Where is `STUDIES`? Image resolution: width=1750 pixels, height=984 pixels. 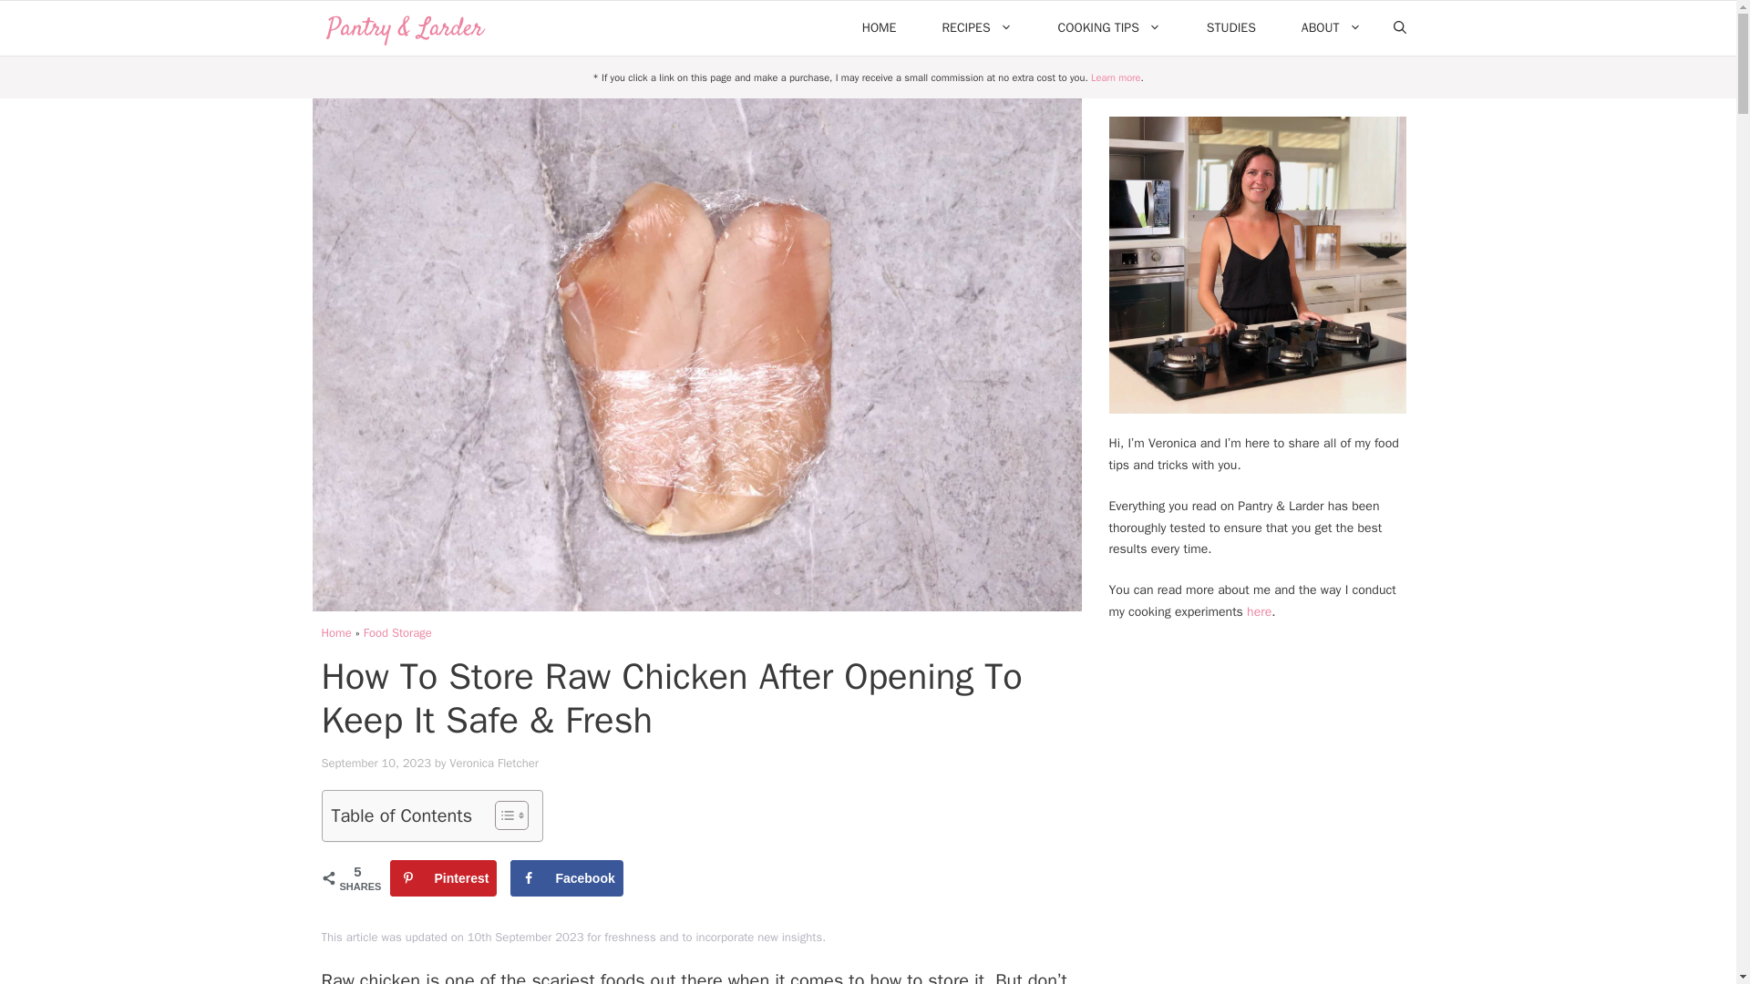 STUDIES is located at coordinates (1231, 27).